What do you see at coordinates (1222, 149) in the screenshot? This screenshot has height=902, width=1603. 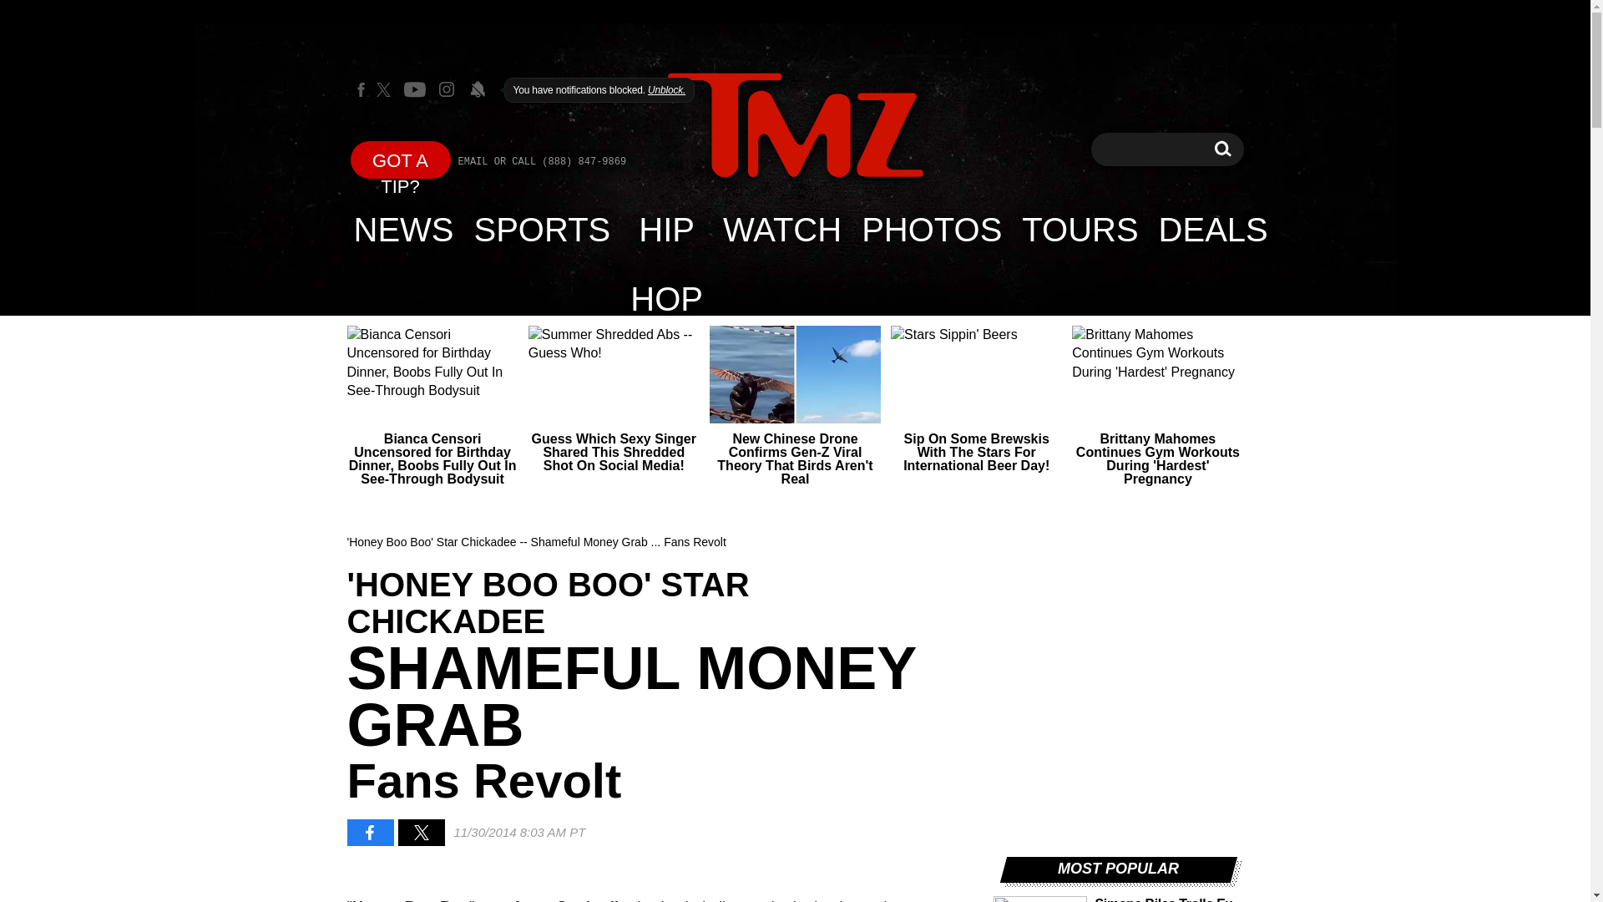 I see `Search` at bounding box center [1222, 149].